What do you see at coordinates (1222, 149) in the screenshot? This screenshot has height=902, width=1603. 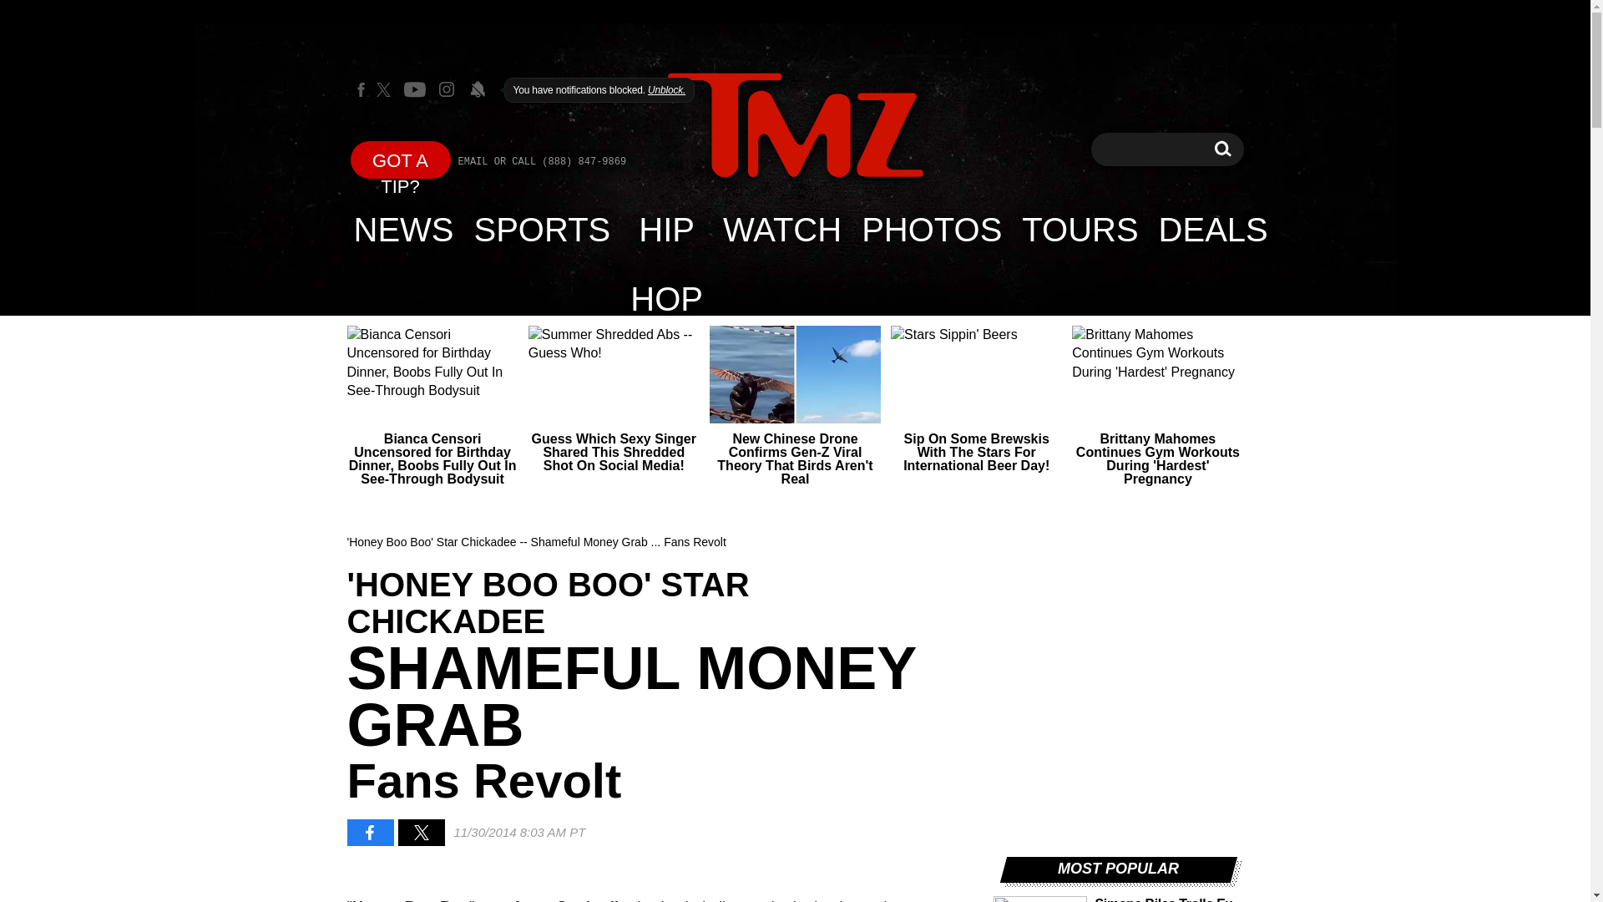 I see `Search` at bounding box center [1222, 149].